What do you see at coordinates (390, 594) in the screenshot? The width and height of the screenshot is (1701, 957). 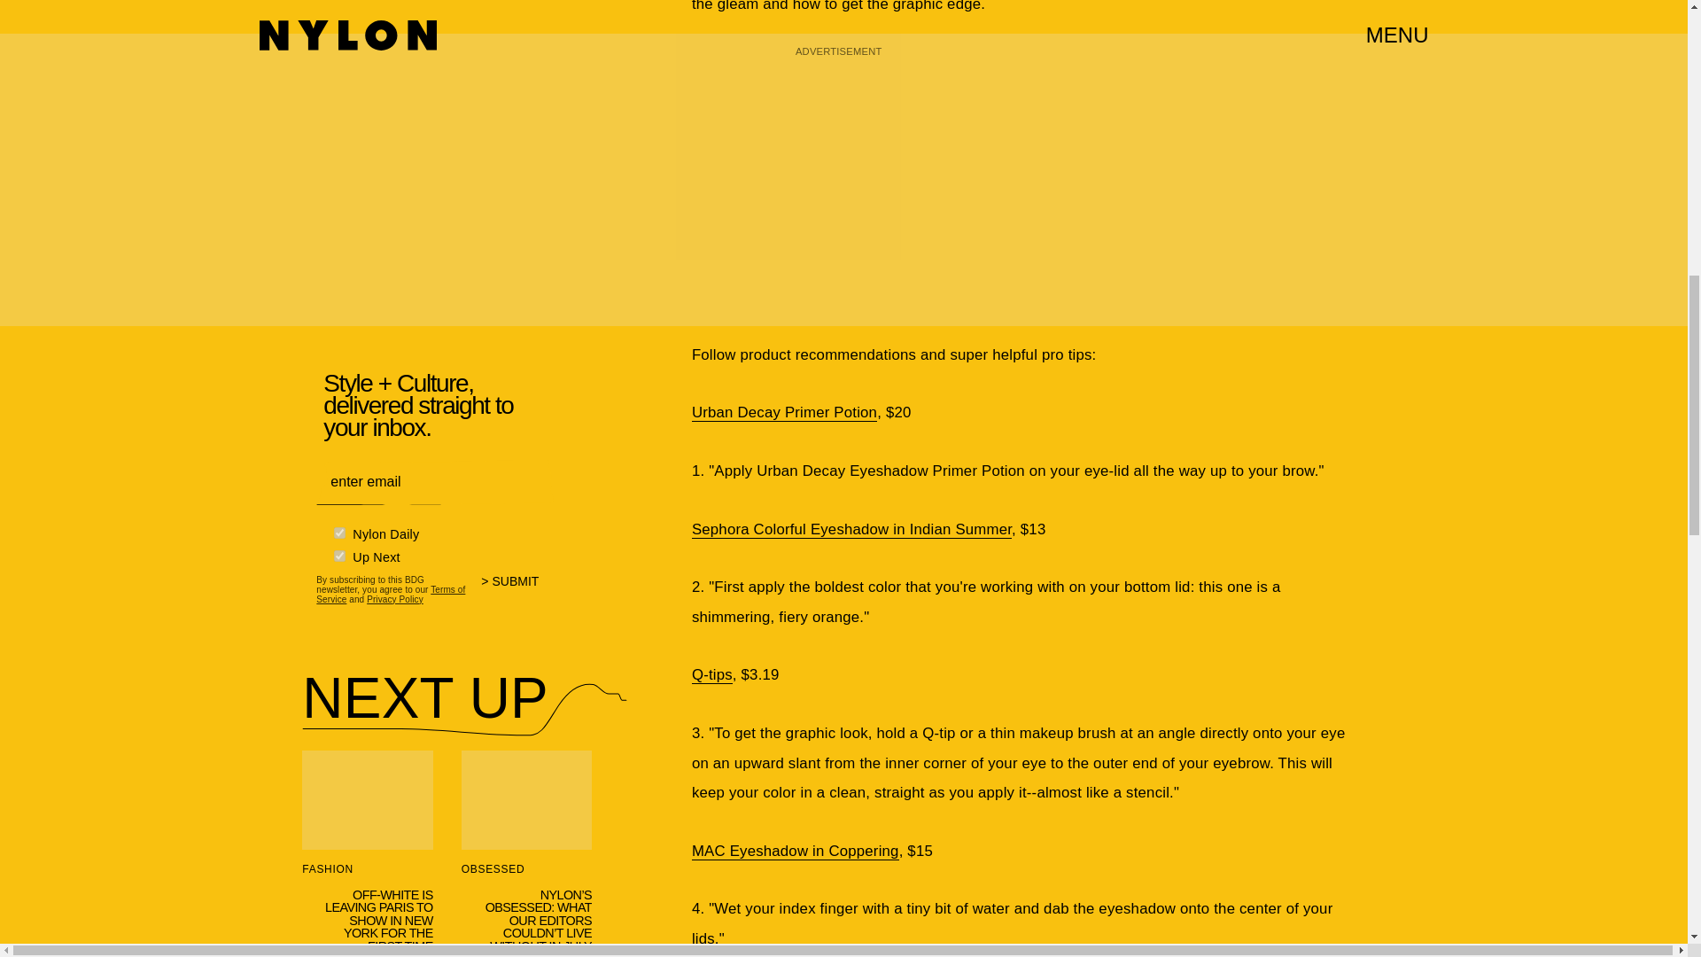 I see `Terms of Service` at bounding box center [390, 594].